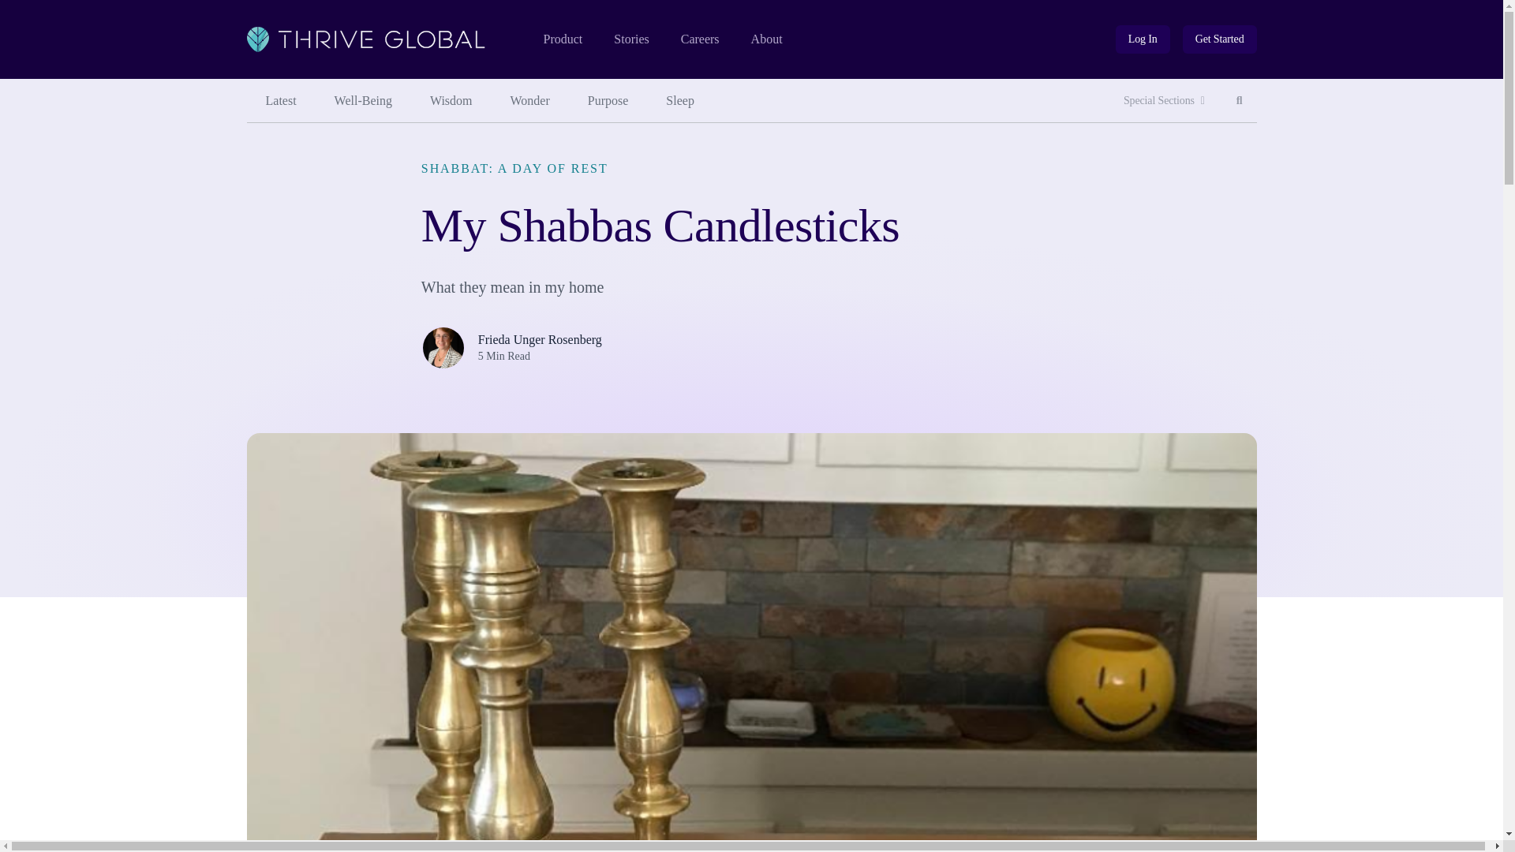  Describe the element at coordinates (767, 39) in the screenshot. I see `About` at that location.